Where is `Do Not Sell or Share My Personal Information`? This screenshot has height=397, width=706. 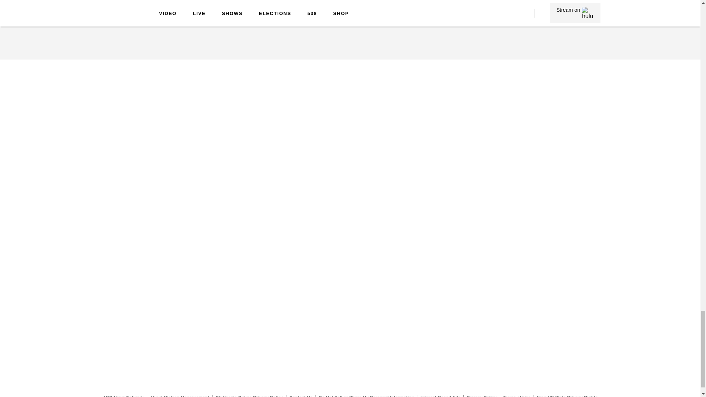 Do Not Sell or Share My Personal Information is located at coordinates (366, 396).